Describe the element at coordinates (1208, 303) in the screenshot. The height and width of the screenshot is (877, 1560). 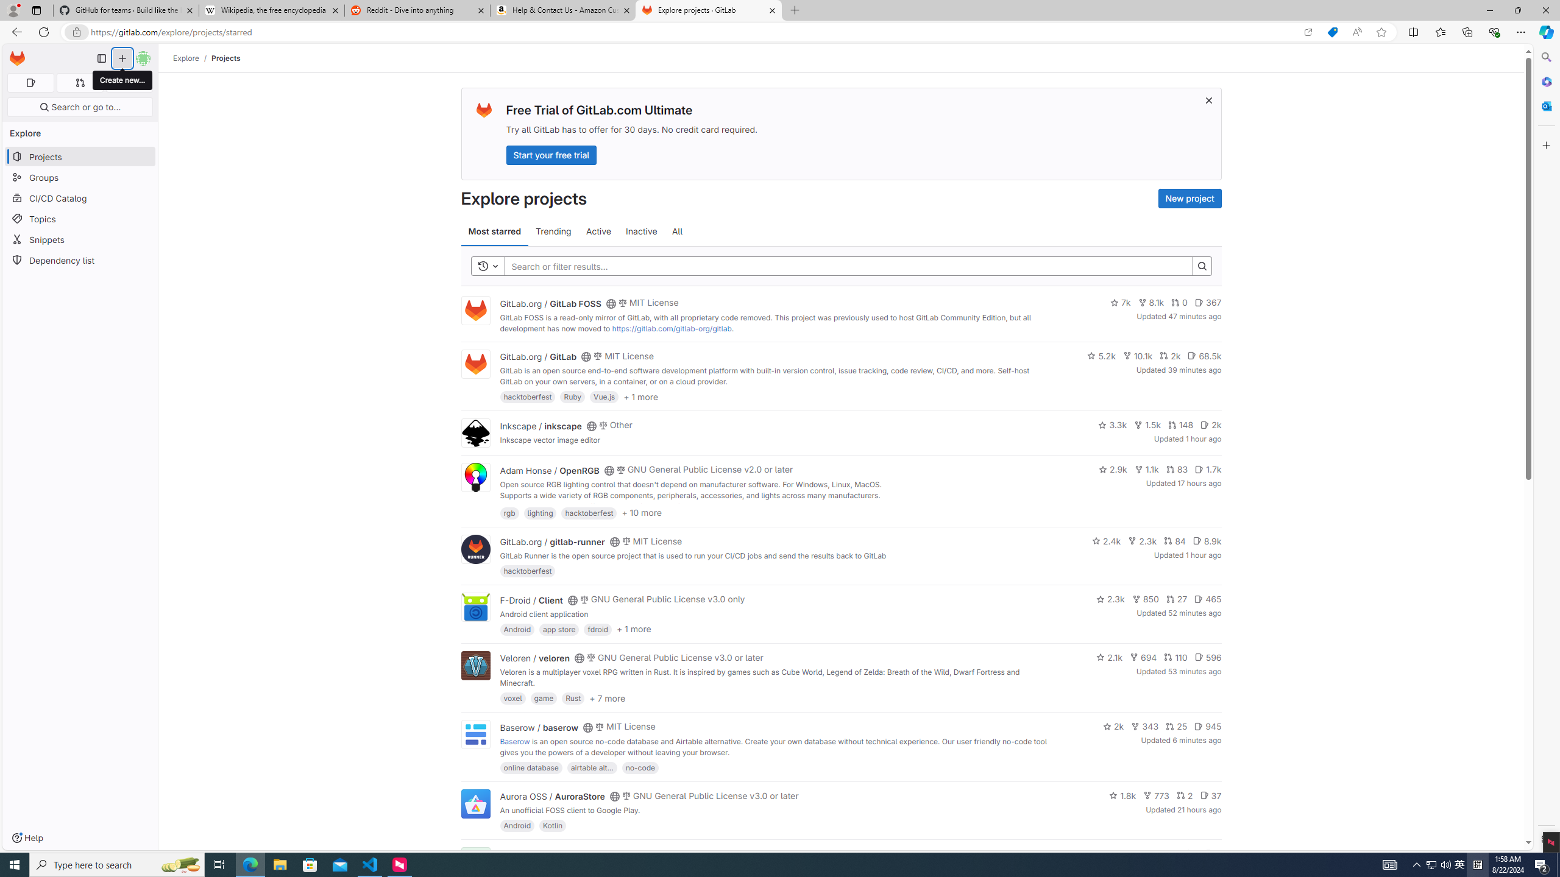
I see `367` at that location.